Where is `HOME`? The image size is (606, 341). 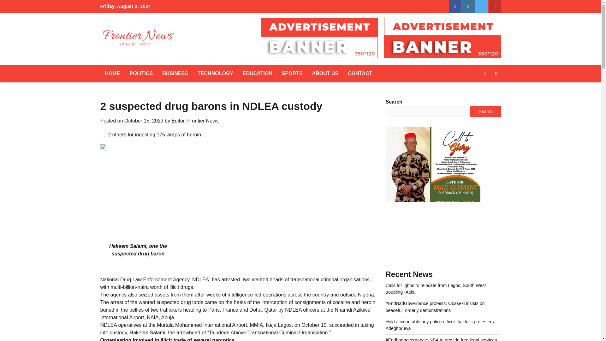 HOME is located at coordinates (112, 74).